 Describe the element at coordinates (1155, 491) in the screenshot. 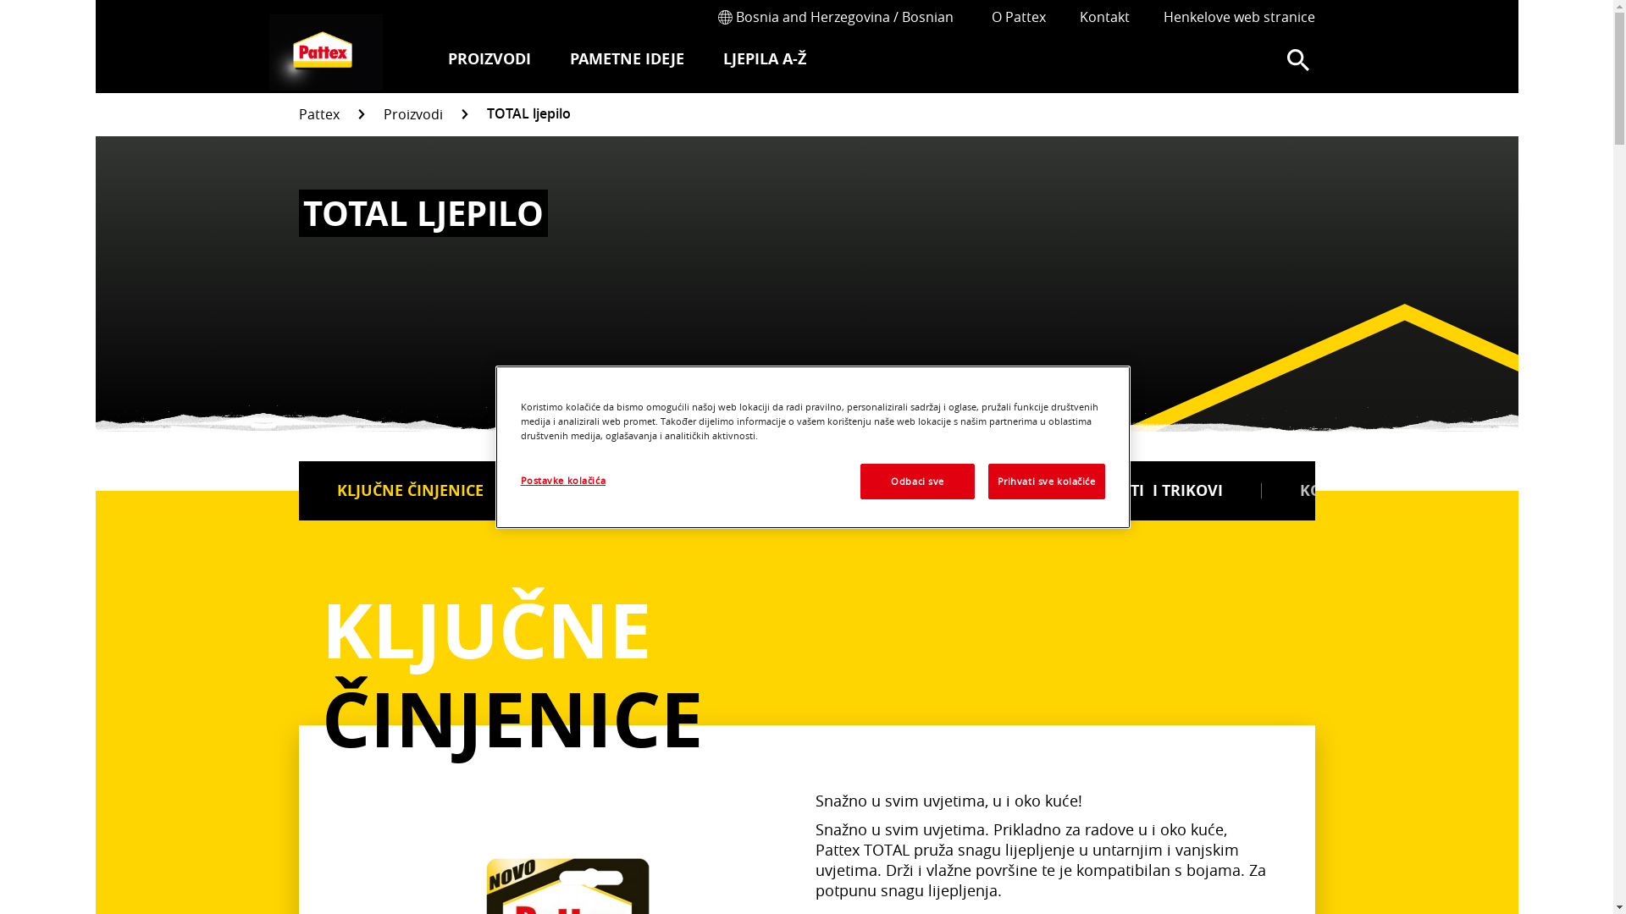

I see `SAVJETI  I TRIKOVI` at that location.